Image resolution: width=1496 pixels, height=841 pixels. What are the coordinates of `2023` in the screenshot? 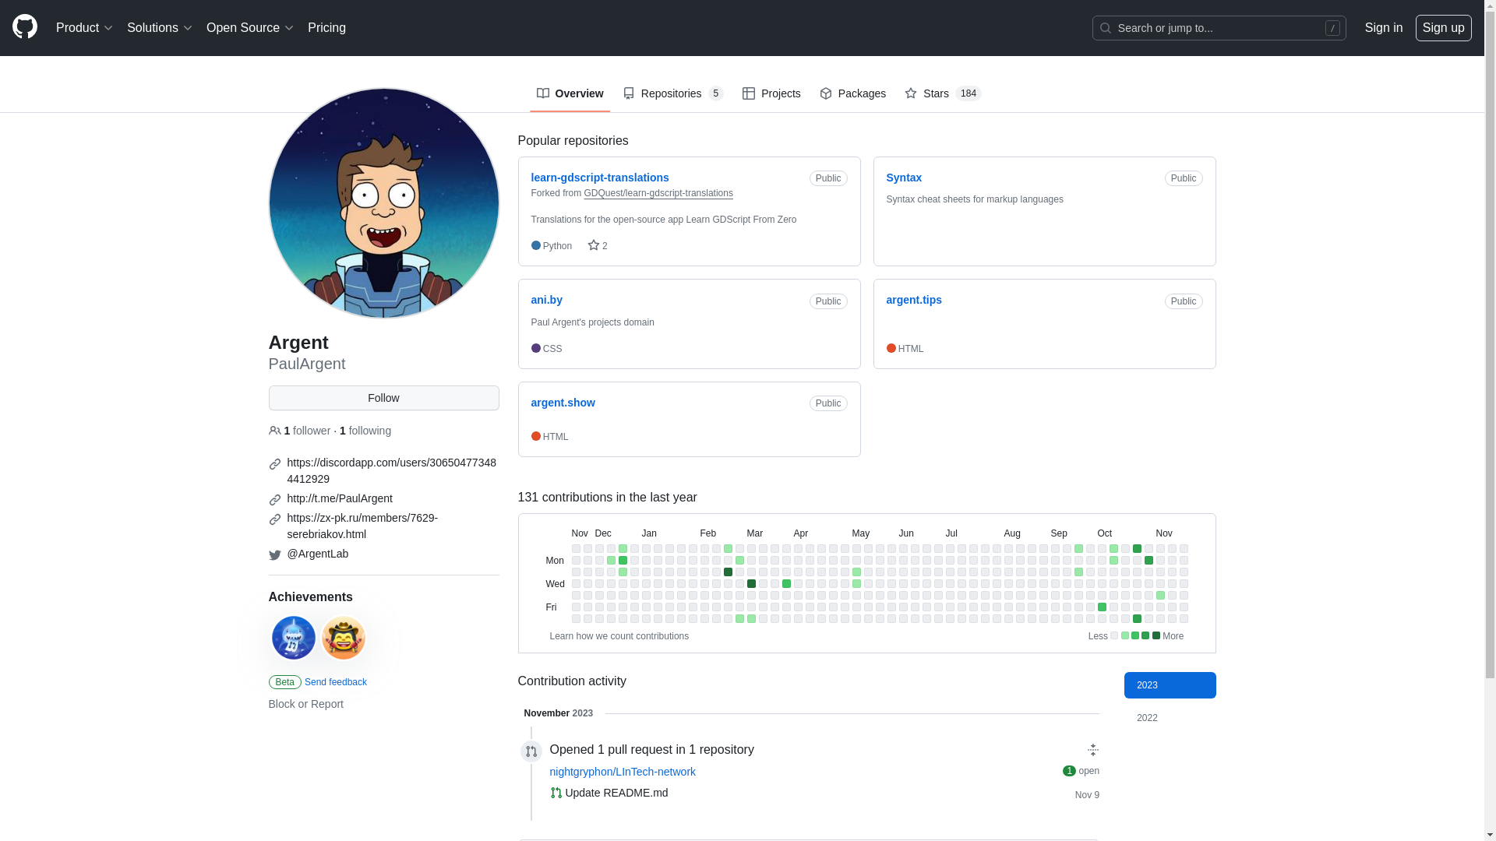 It's located at (1170, 685).